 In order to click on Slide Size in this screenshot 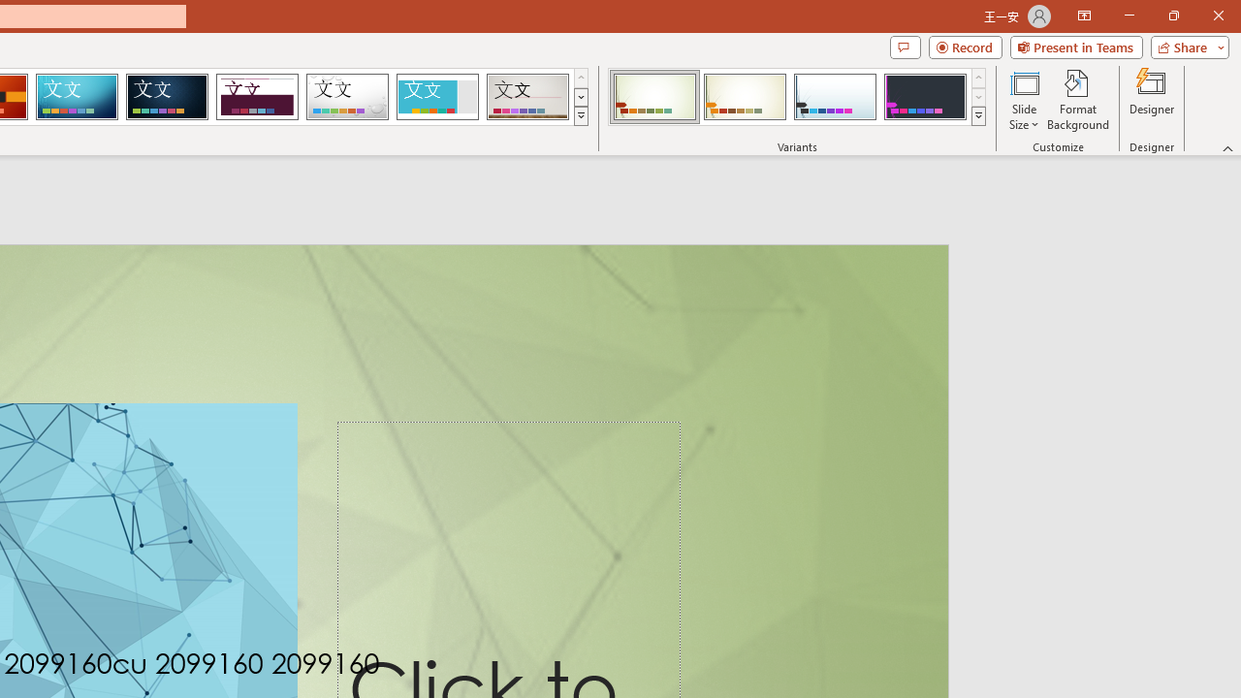, I will do `click(1024, 99)`.